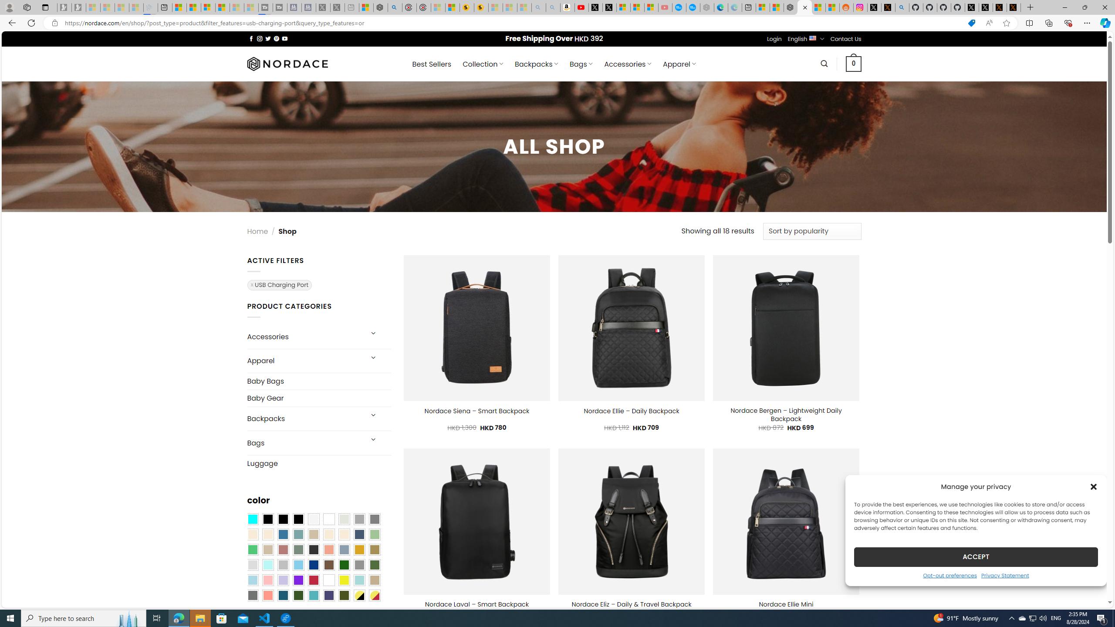  Describe the element at coordinates (283, 596) in the screenshot. I see `Capri Blue` at that location.